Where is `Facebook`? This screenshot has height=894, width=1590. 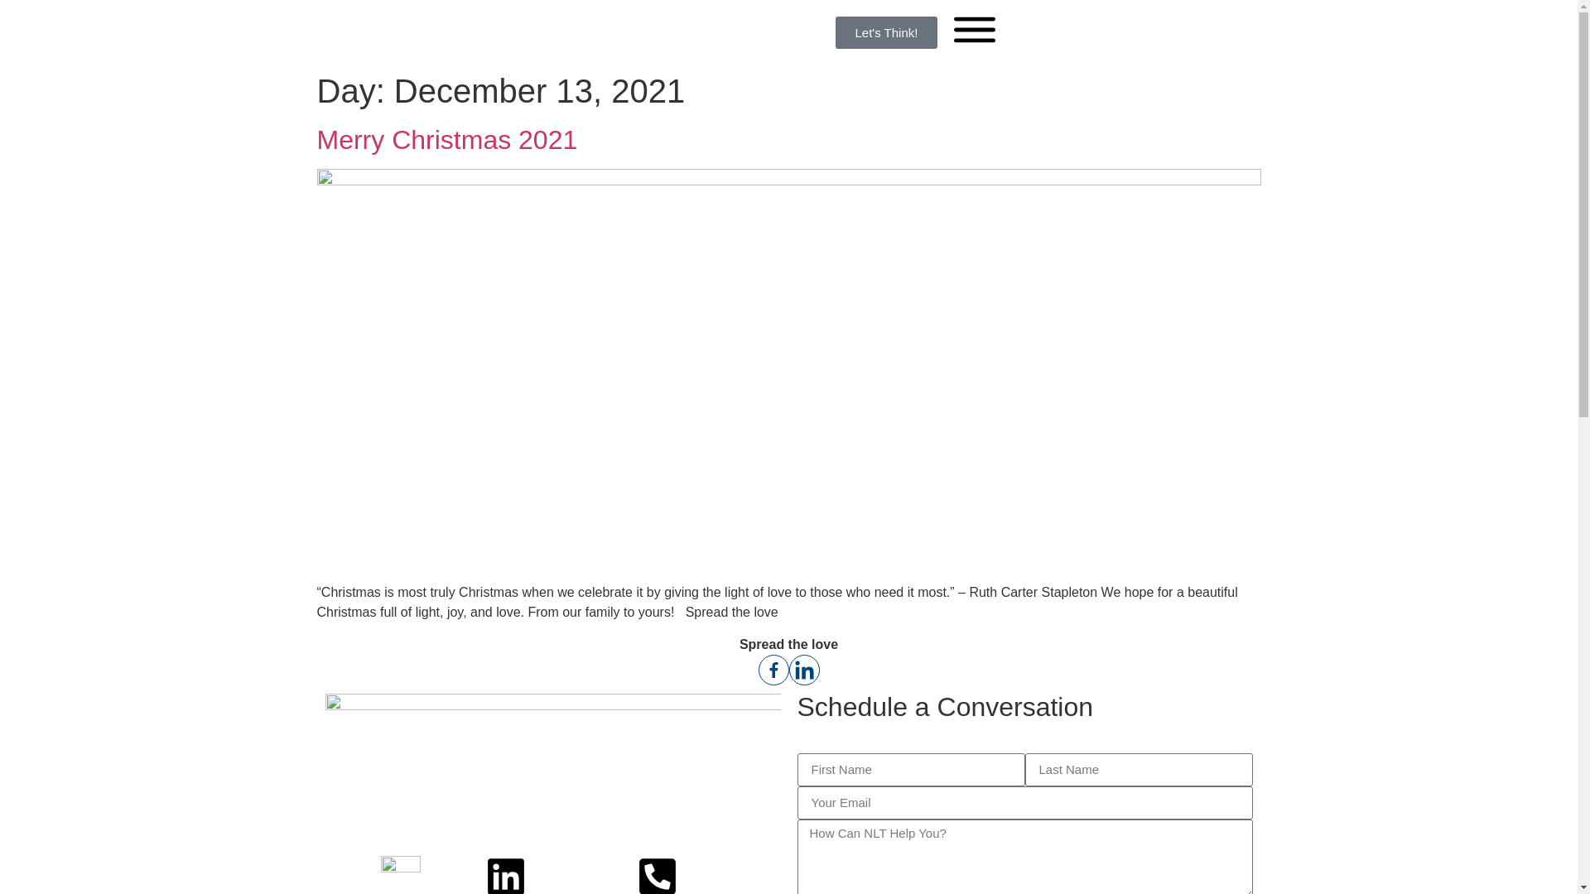 Facebook is located at coordinates (773, 670).